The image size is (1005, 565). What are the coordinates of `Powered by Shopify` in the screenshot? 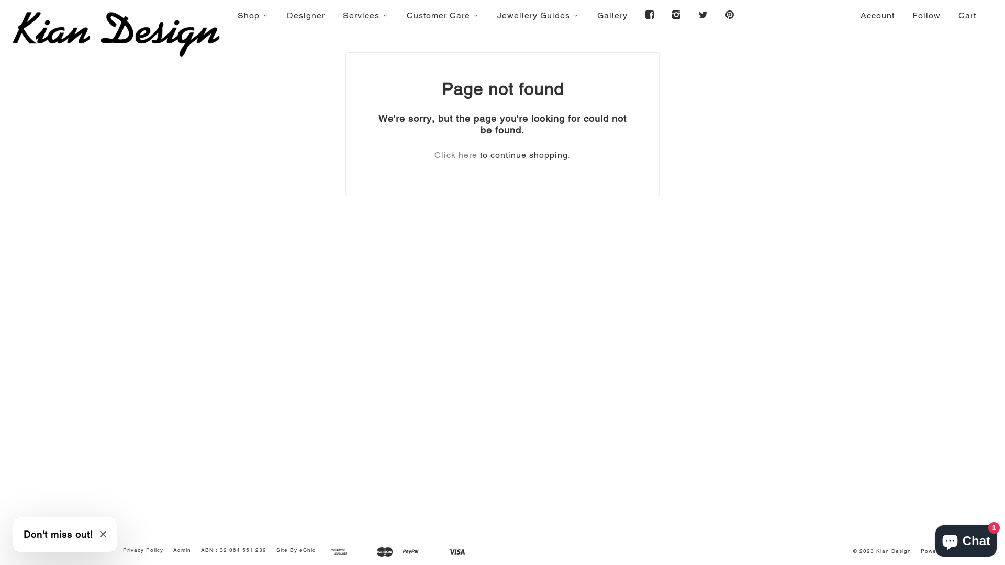 It's located at (950, 551).